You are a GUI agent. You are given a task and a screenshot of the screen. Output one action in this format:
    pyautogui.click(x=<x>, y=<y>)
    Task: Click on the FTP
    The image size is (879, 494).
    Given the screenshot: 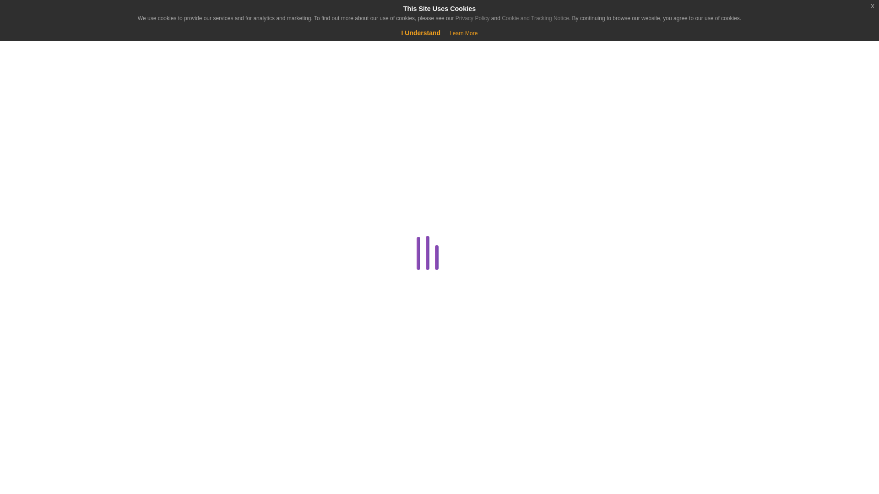 What is the action you would take?
    pyautogui.click(x=171, y=386)
    